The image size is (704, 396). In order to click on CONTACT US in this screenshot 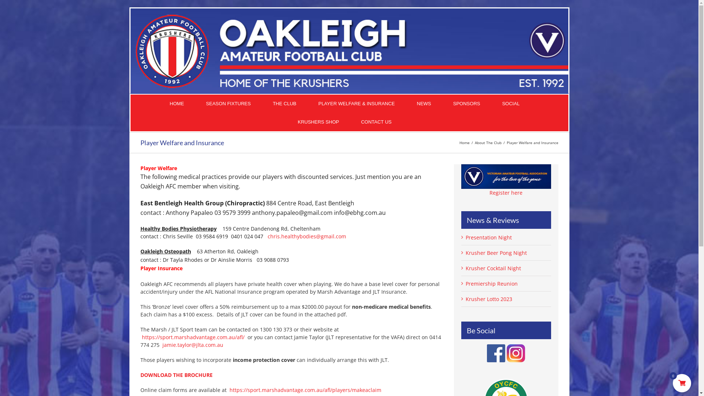, I will do `click(376, 122)`.